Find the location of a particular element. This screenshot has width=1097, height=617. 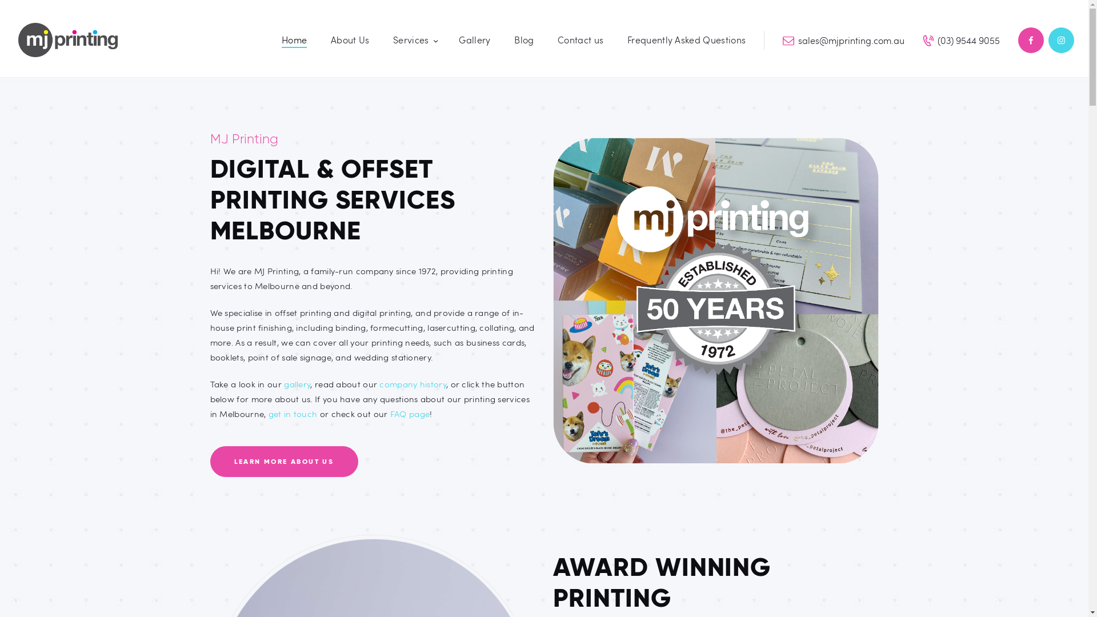

Home is located at coordinates (294, 40).